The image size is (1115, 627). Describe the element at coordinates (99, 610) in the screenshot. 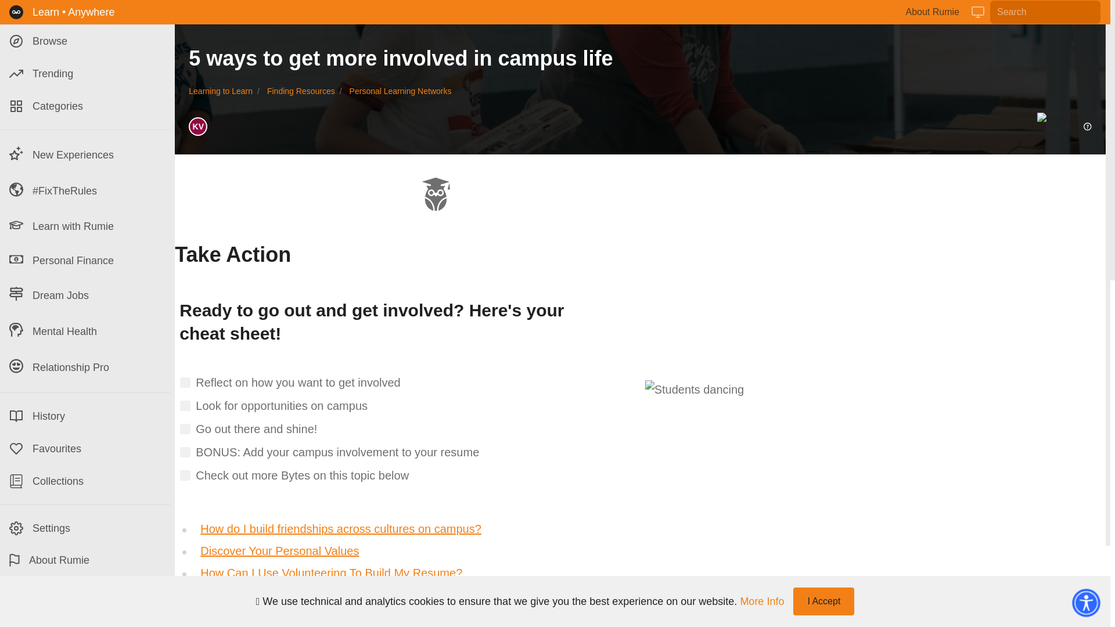

I see `Cookie` at that location.